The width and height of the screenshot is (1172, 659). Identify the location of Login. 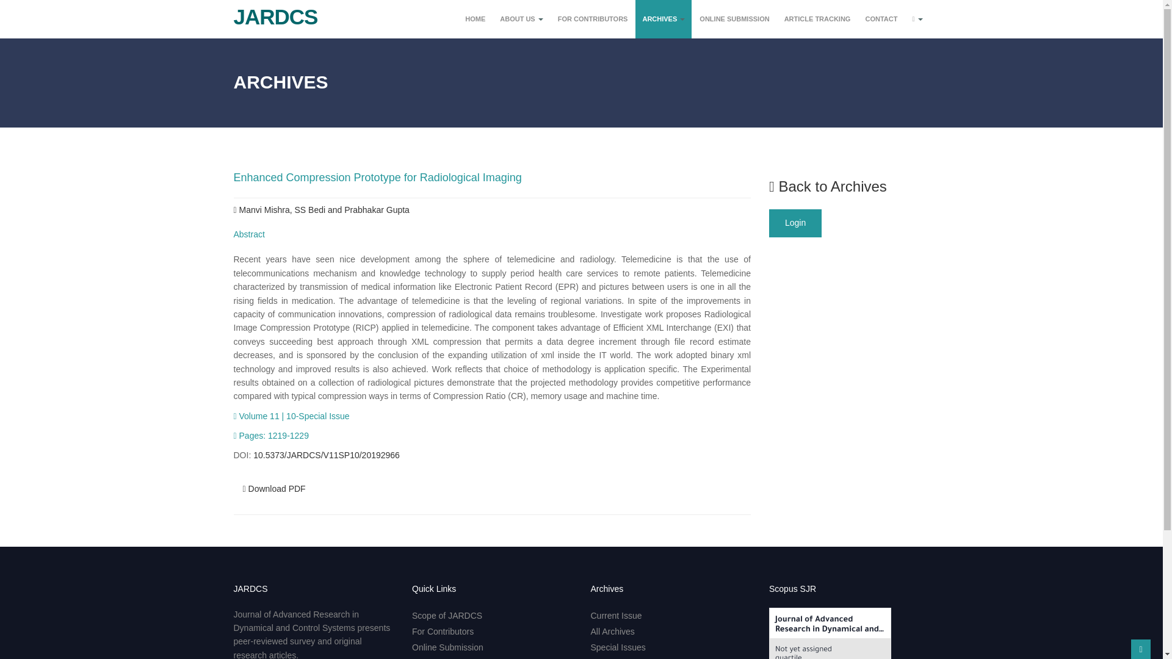
(795, 223).